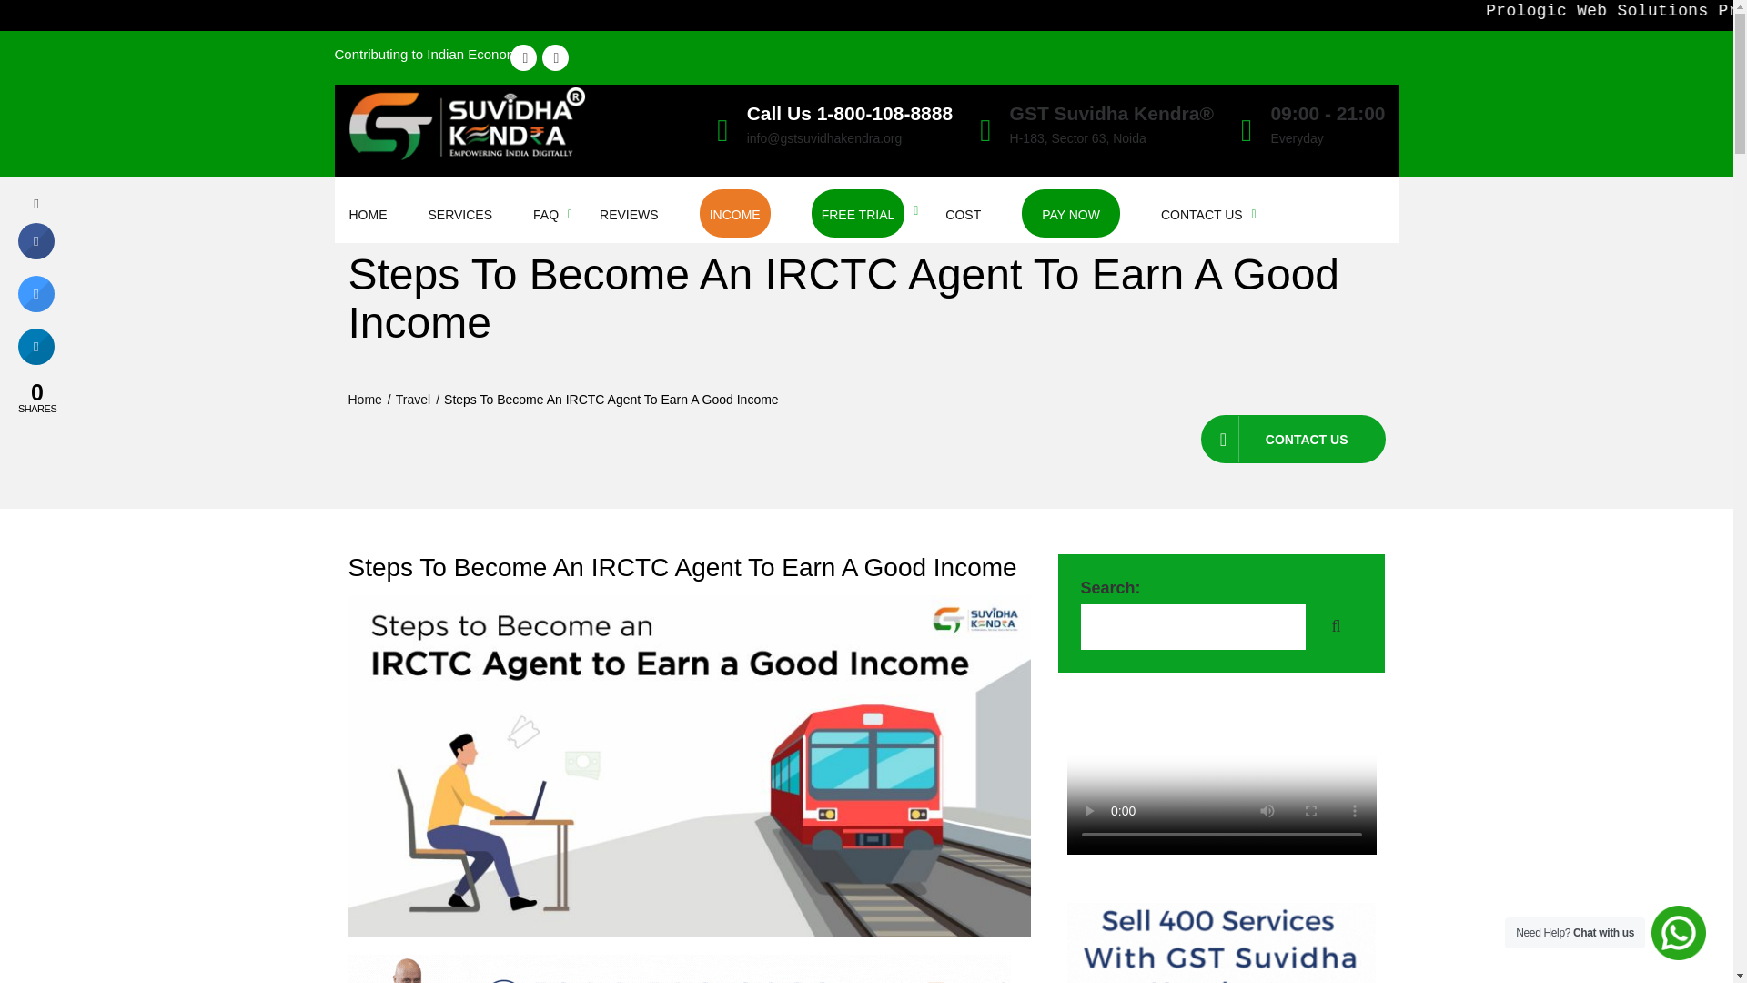 The height and width of the screenshot is (983, 1747). Describe the element at coordinates (413, 399) in the screenshot. I see `Travel` at that location.